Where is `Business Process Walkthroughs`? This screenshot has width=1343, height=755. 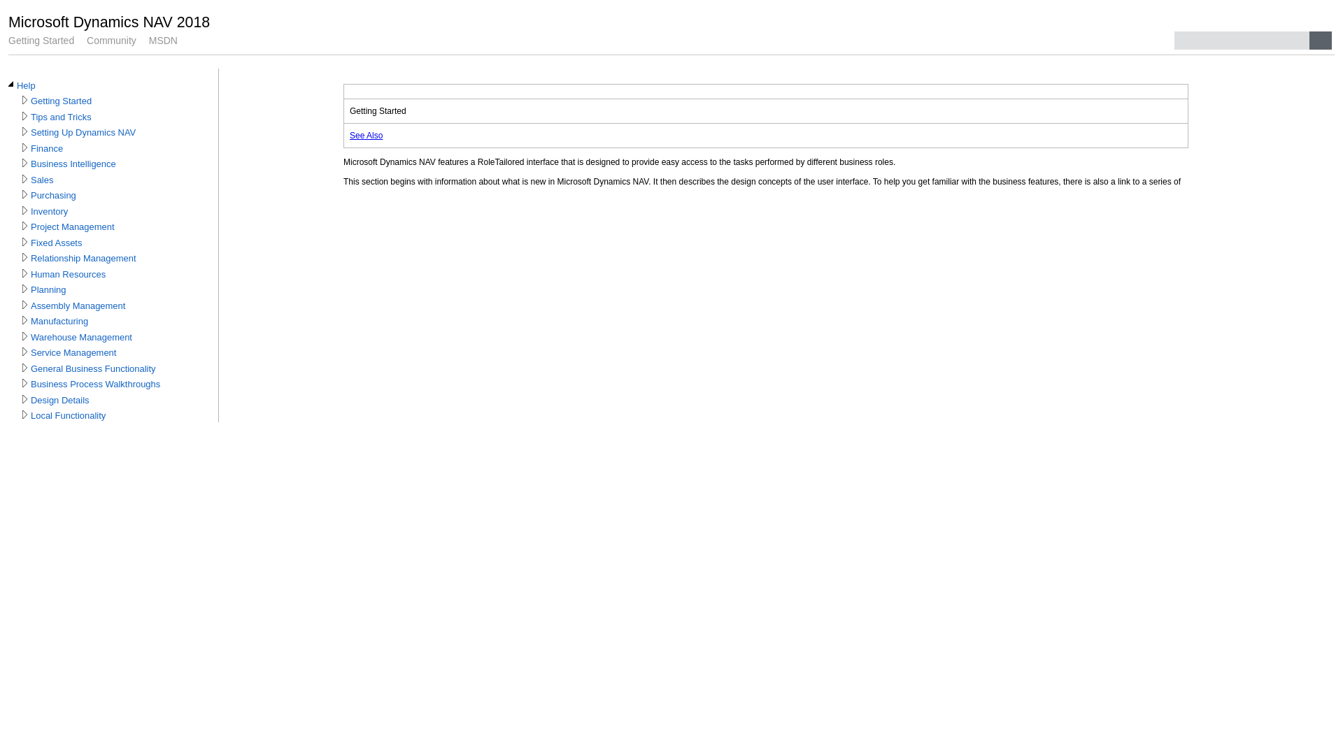
Business Process Walkthroughs is located at coordinates (95, 384).